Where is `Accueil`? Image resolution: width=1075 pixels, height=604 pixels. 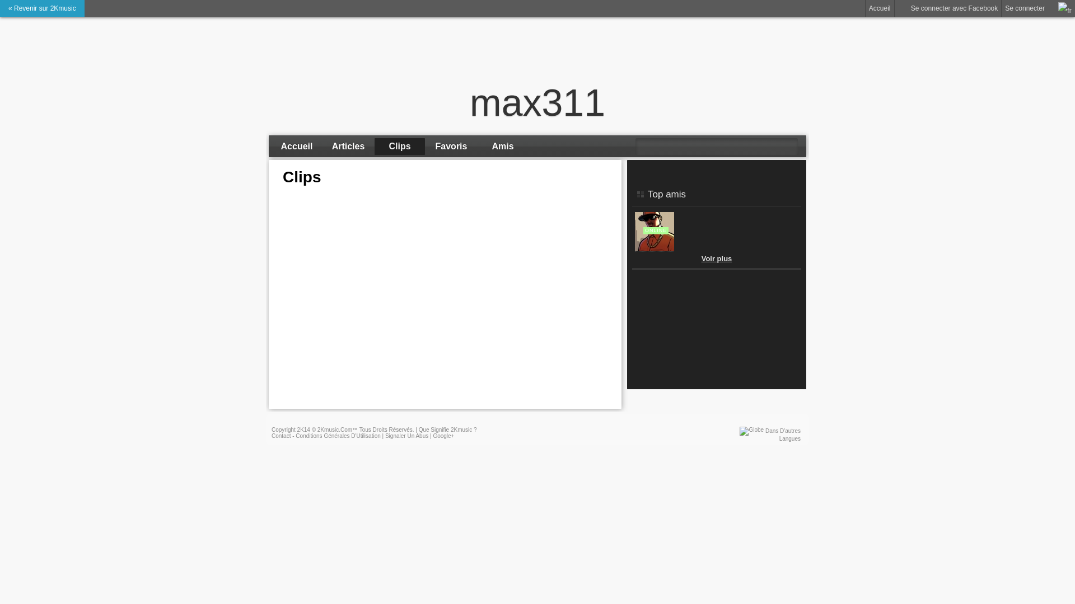
Accueil is located at coordinates (880, 8).